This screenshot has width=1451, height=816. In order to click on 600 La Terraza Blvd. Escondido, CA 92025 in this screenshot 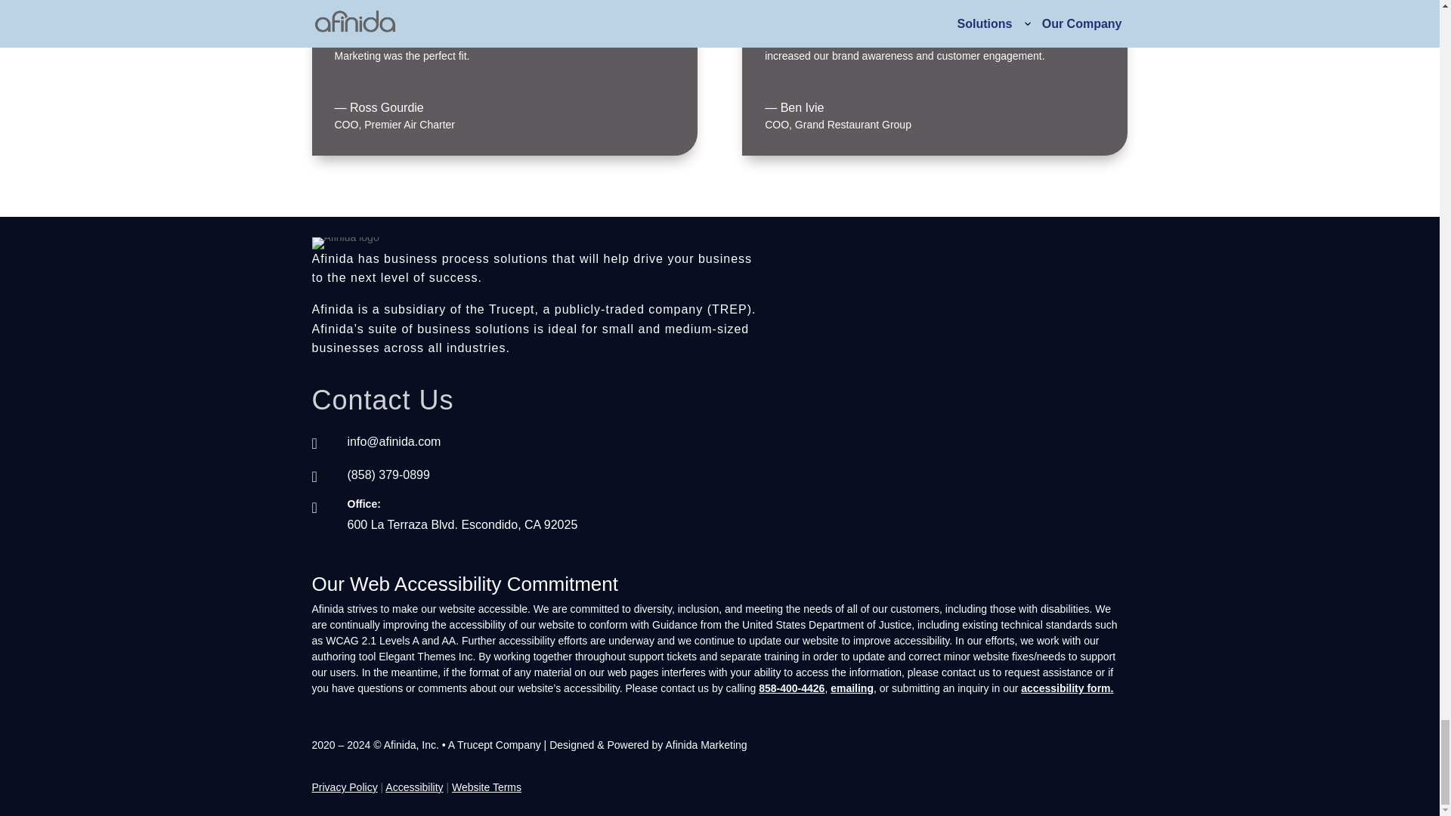, I will do `click(463, 524)`.